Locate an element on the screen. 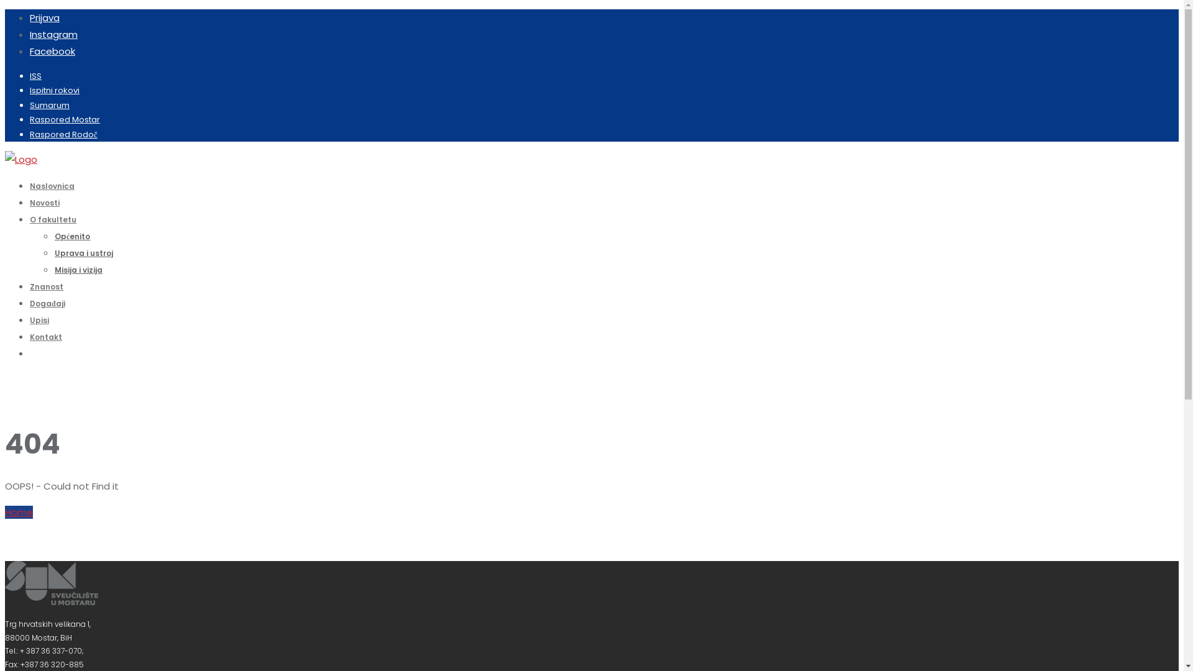  Prijava is located at coordinates (45, 17).